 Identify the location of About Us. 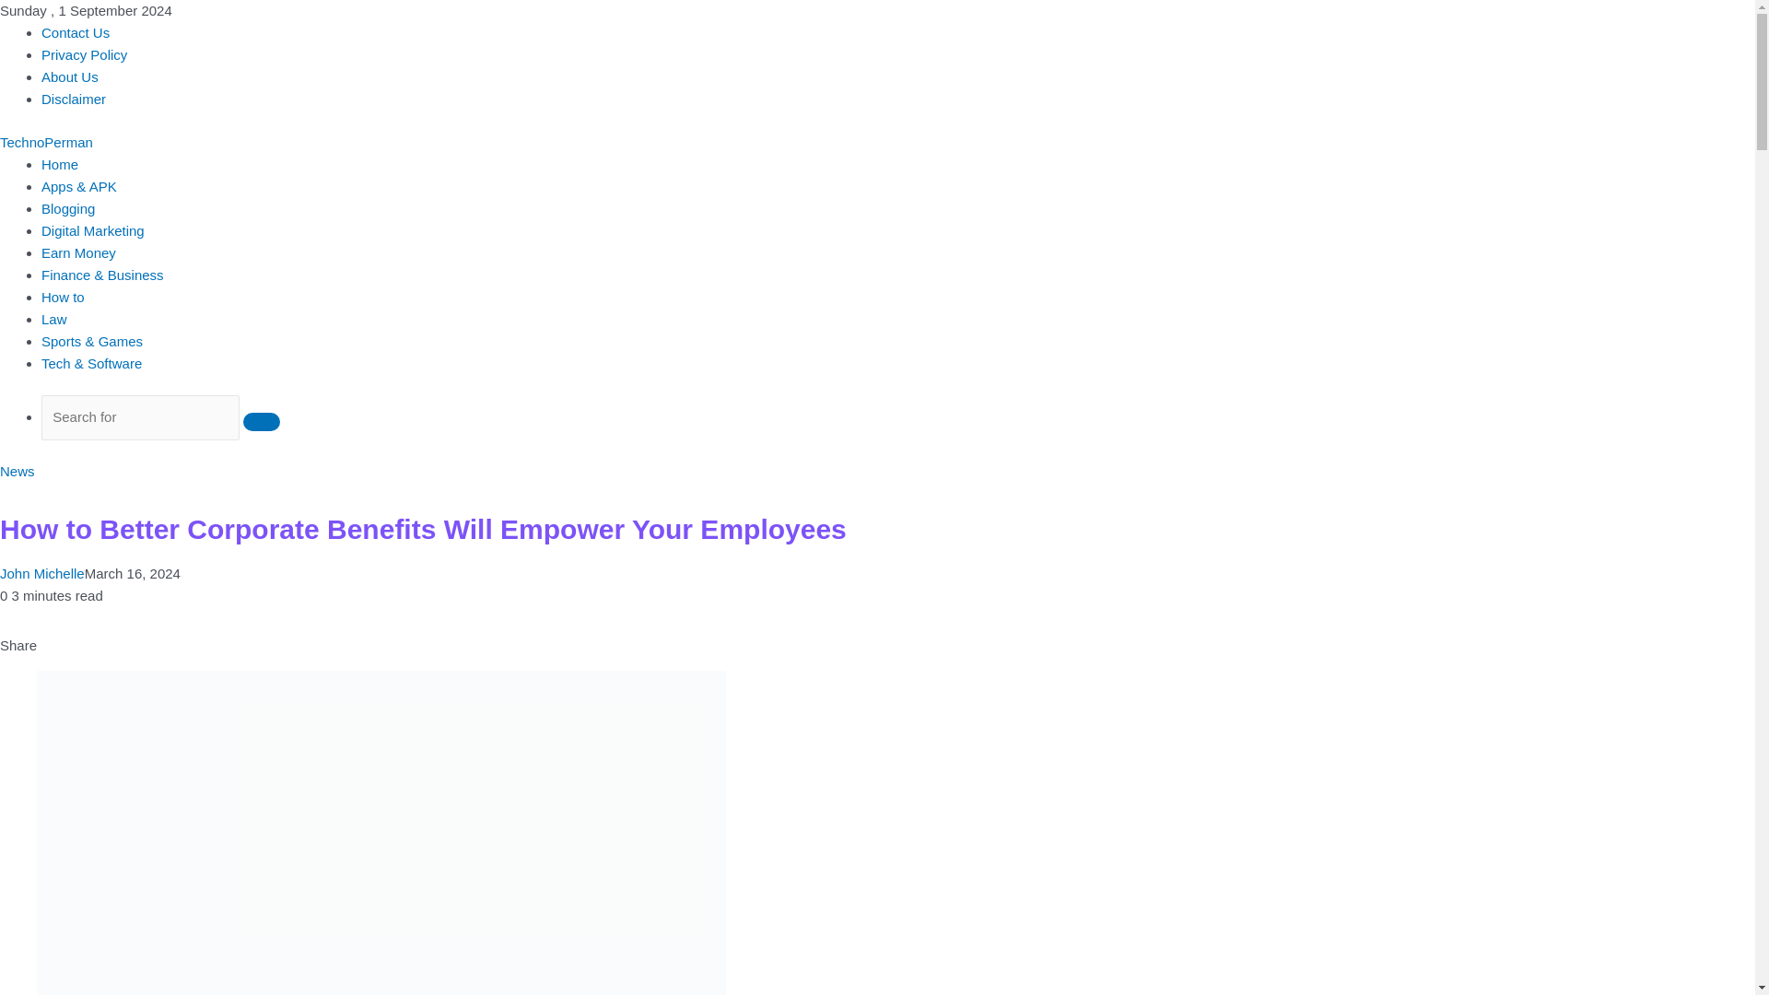
(70, 76).